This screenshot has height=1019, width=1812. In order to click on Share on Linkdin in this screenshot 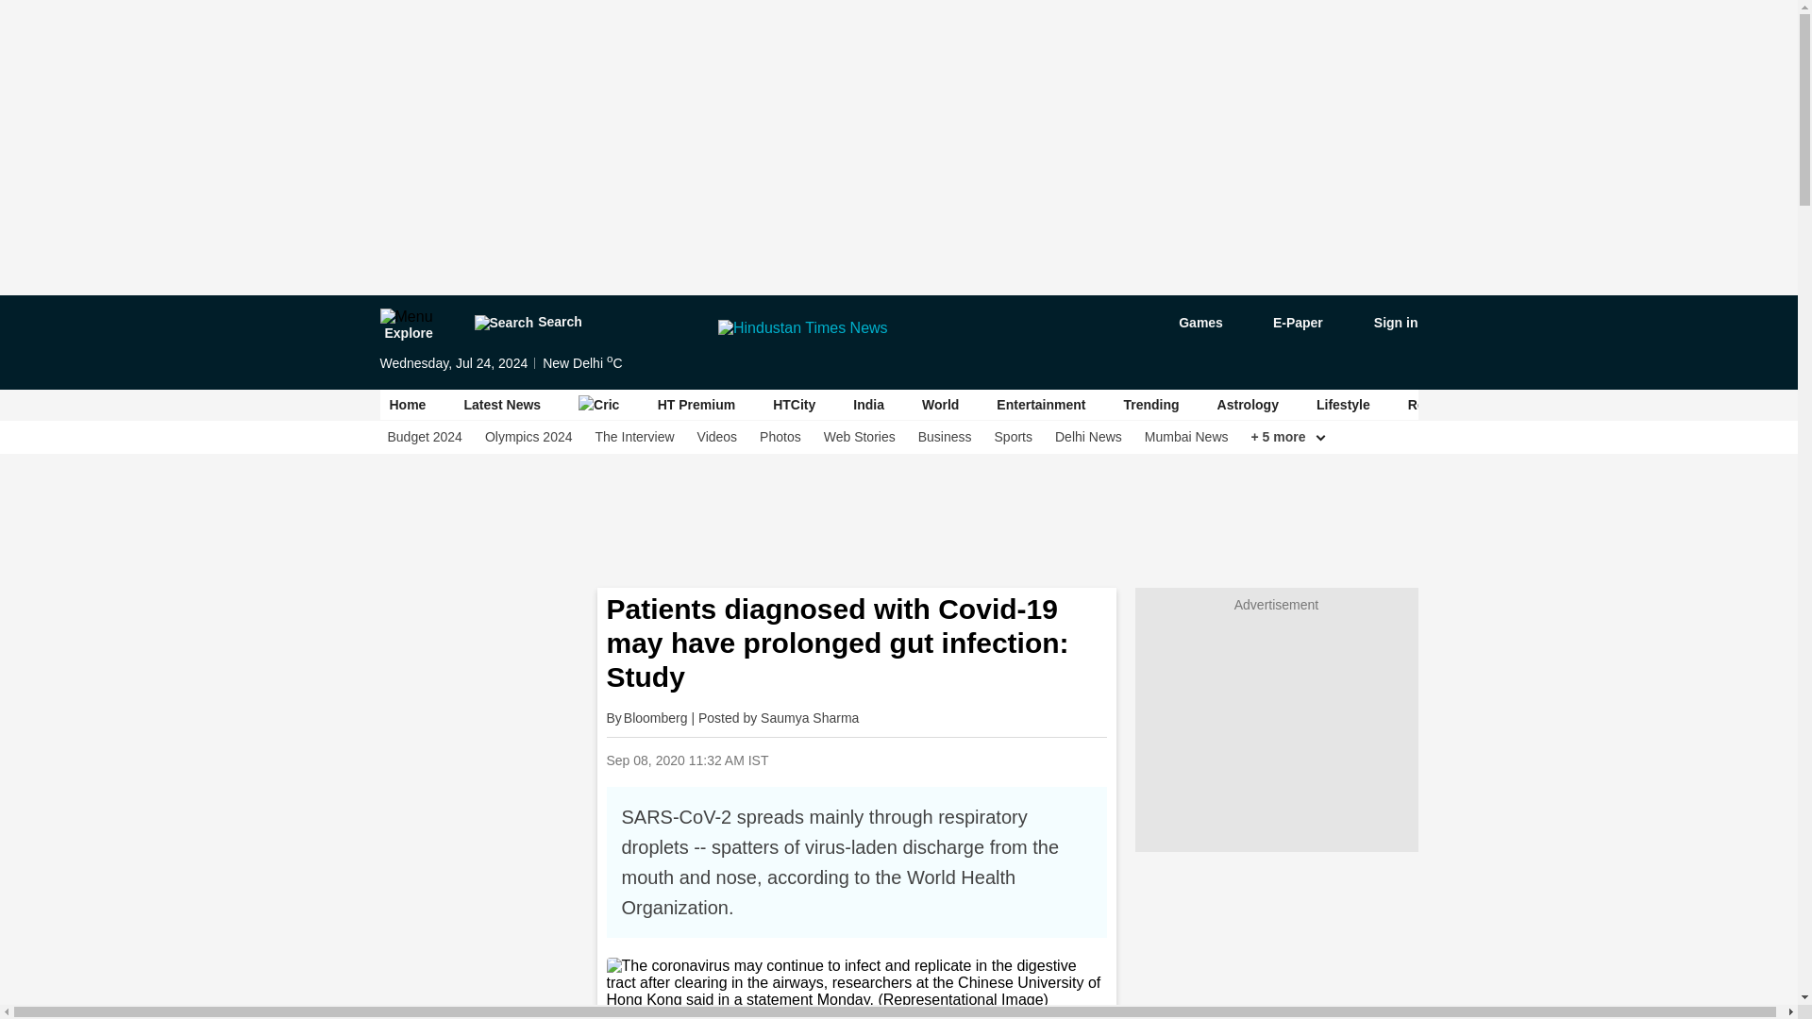, I will do `click(981, 760)`.